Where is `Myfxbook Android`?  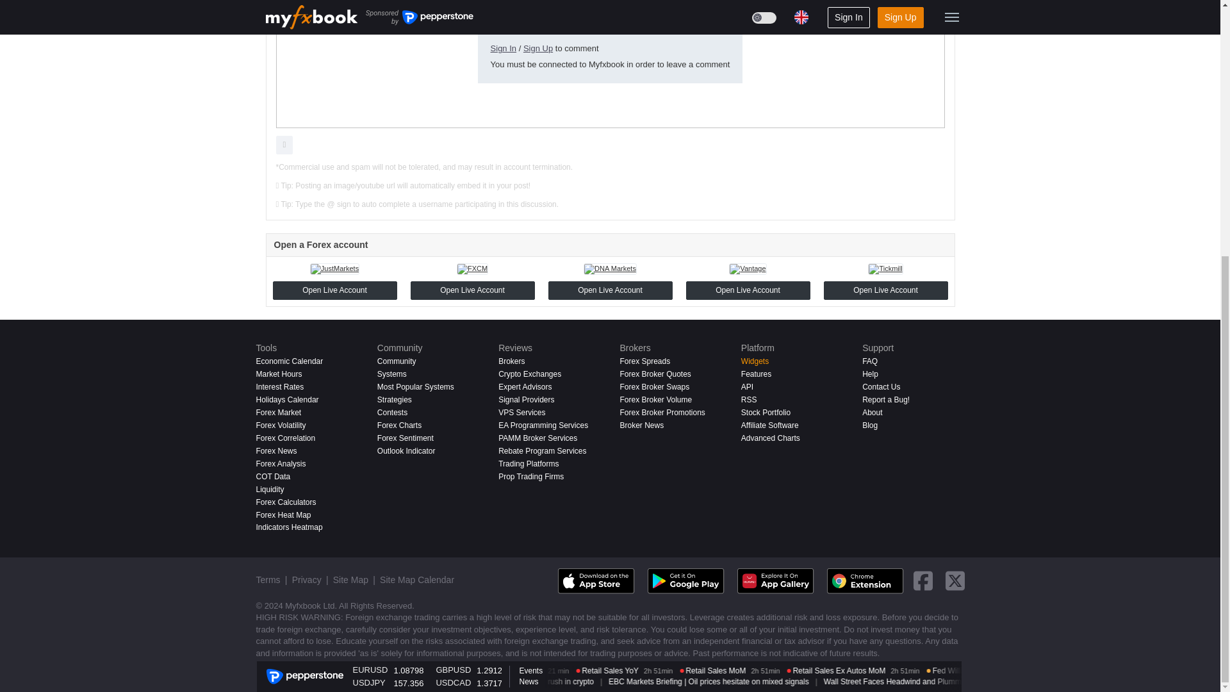
Myfxbook Android is located at coordinates (685, 581).